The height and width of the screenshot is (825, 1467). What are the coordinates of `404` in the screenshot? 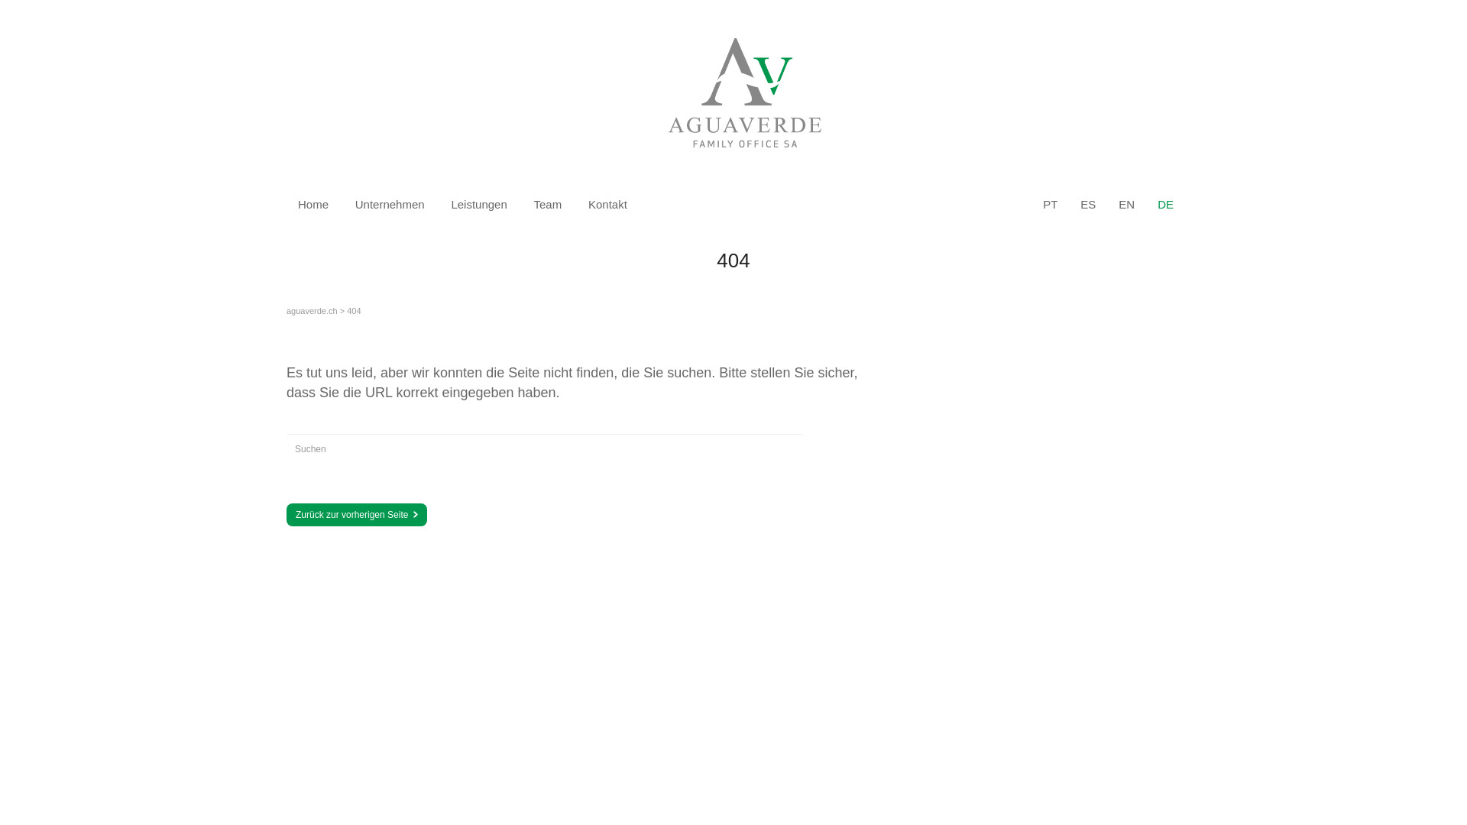 It's located at (354, 311).